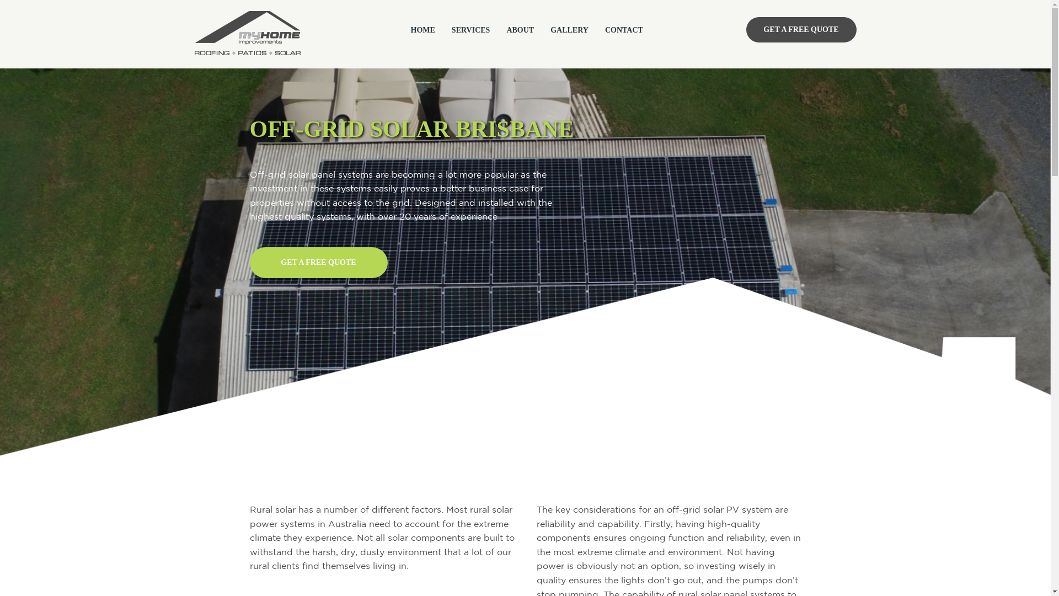  I want to click on ABOUT, so click(528, 30).